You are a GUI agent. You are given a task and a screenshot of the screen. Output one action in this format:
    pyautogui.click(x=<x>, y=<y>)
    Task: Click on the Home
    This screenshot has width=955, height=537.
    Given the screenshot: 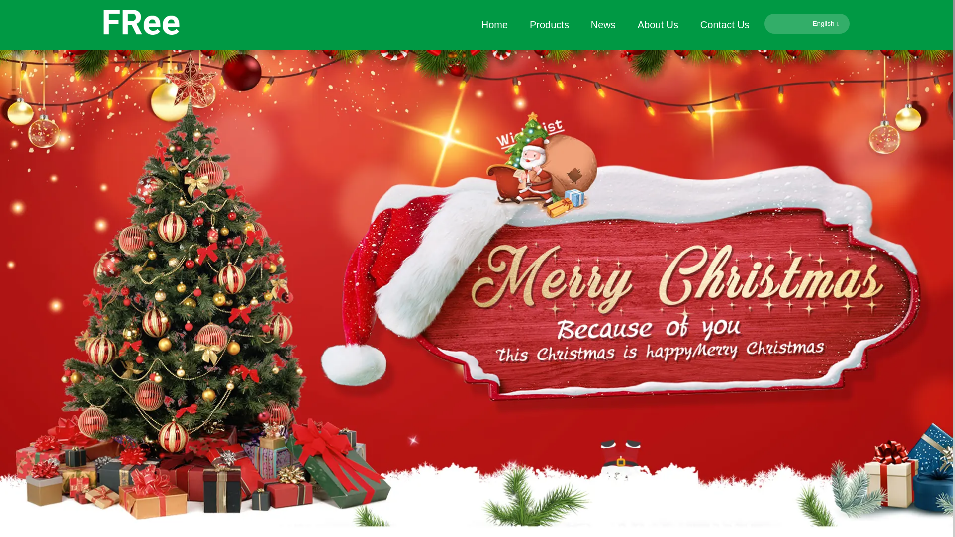 What is the action you would take?
    pyautogui.click(x=494, y=25)
    